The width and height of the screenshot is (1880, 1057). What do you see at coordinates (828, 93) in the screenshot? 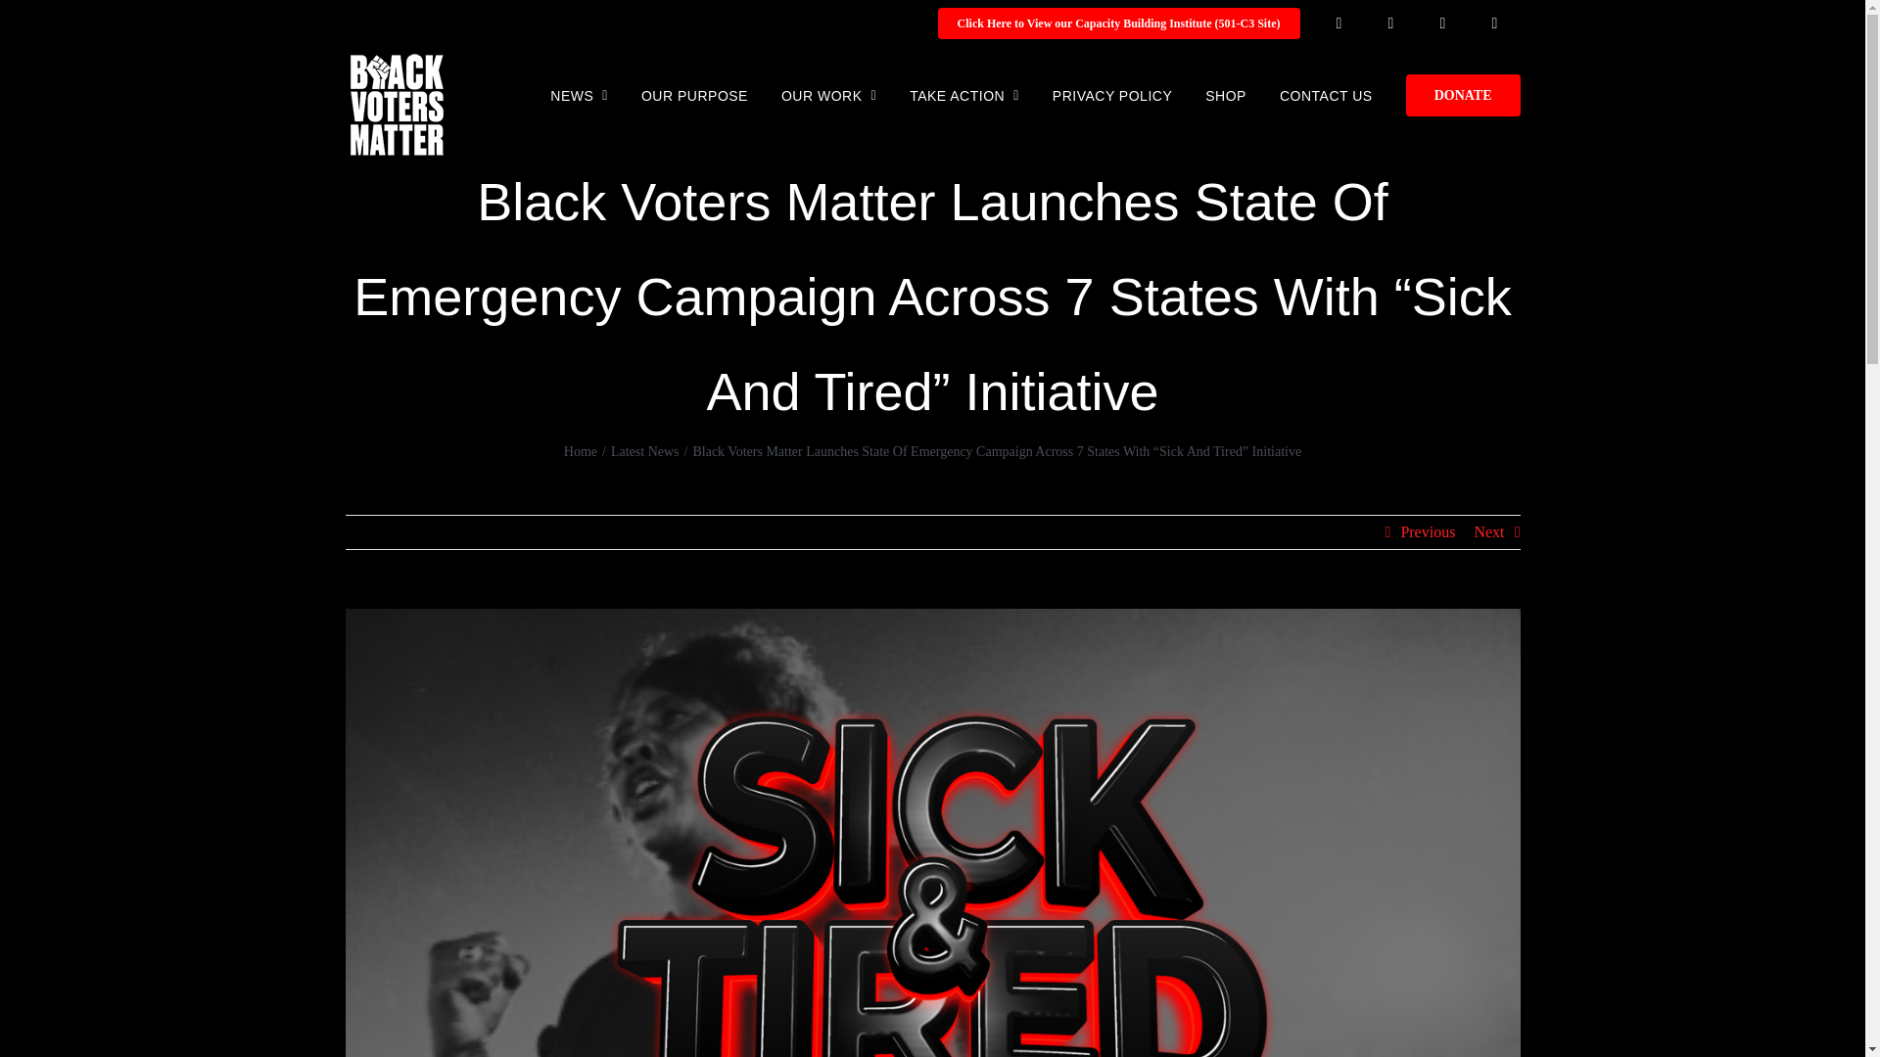
I see `OUR WORK` at bounding box center [828, 93].